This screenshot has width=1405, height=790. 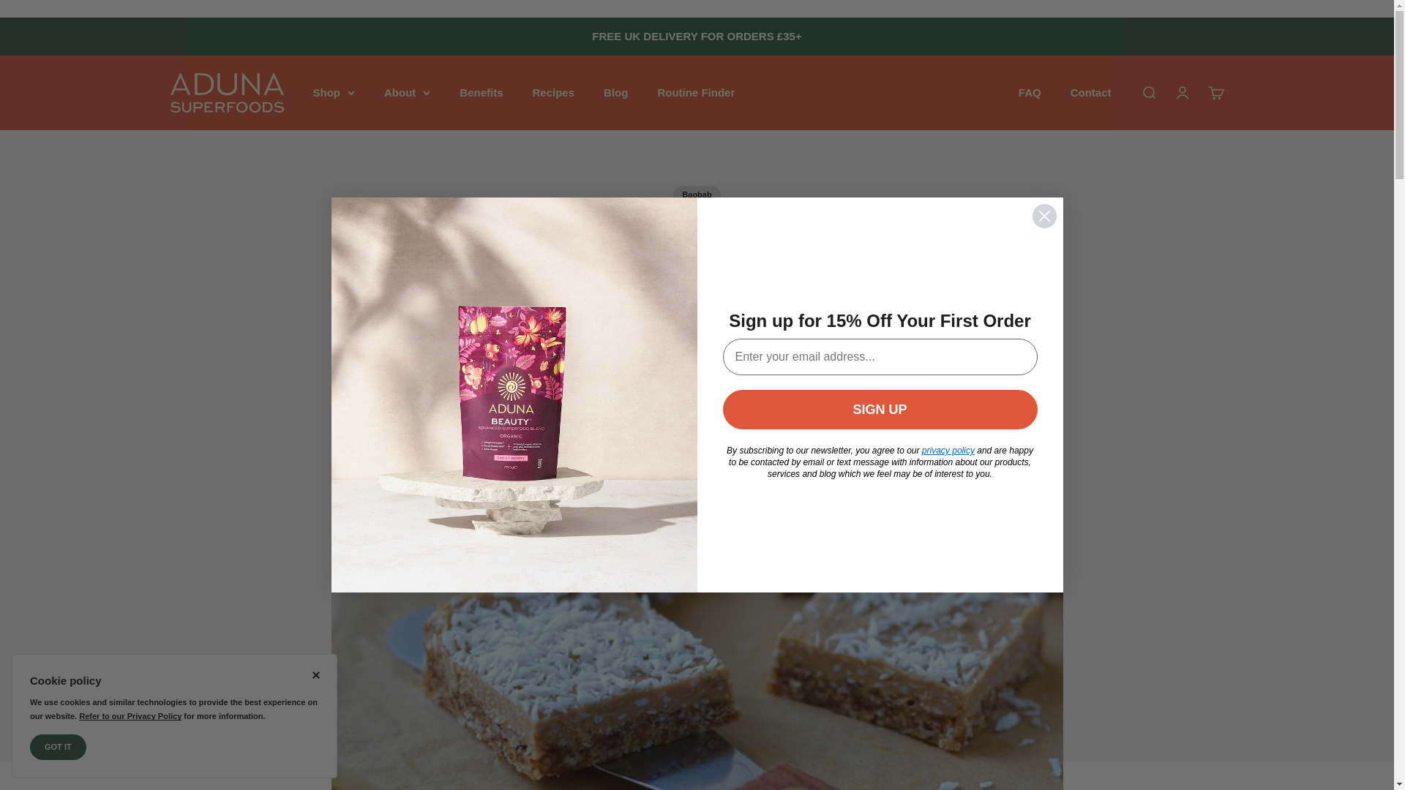 I want to click on Open search, so click(x=1147, y=92).